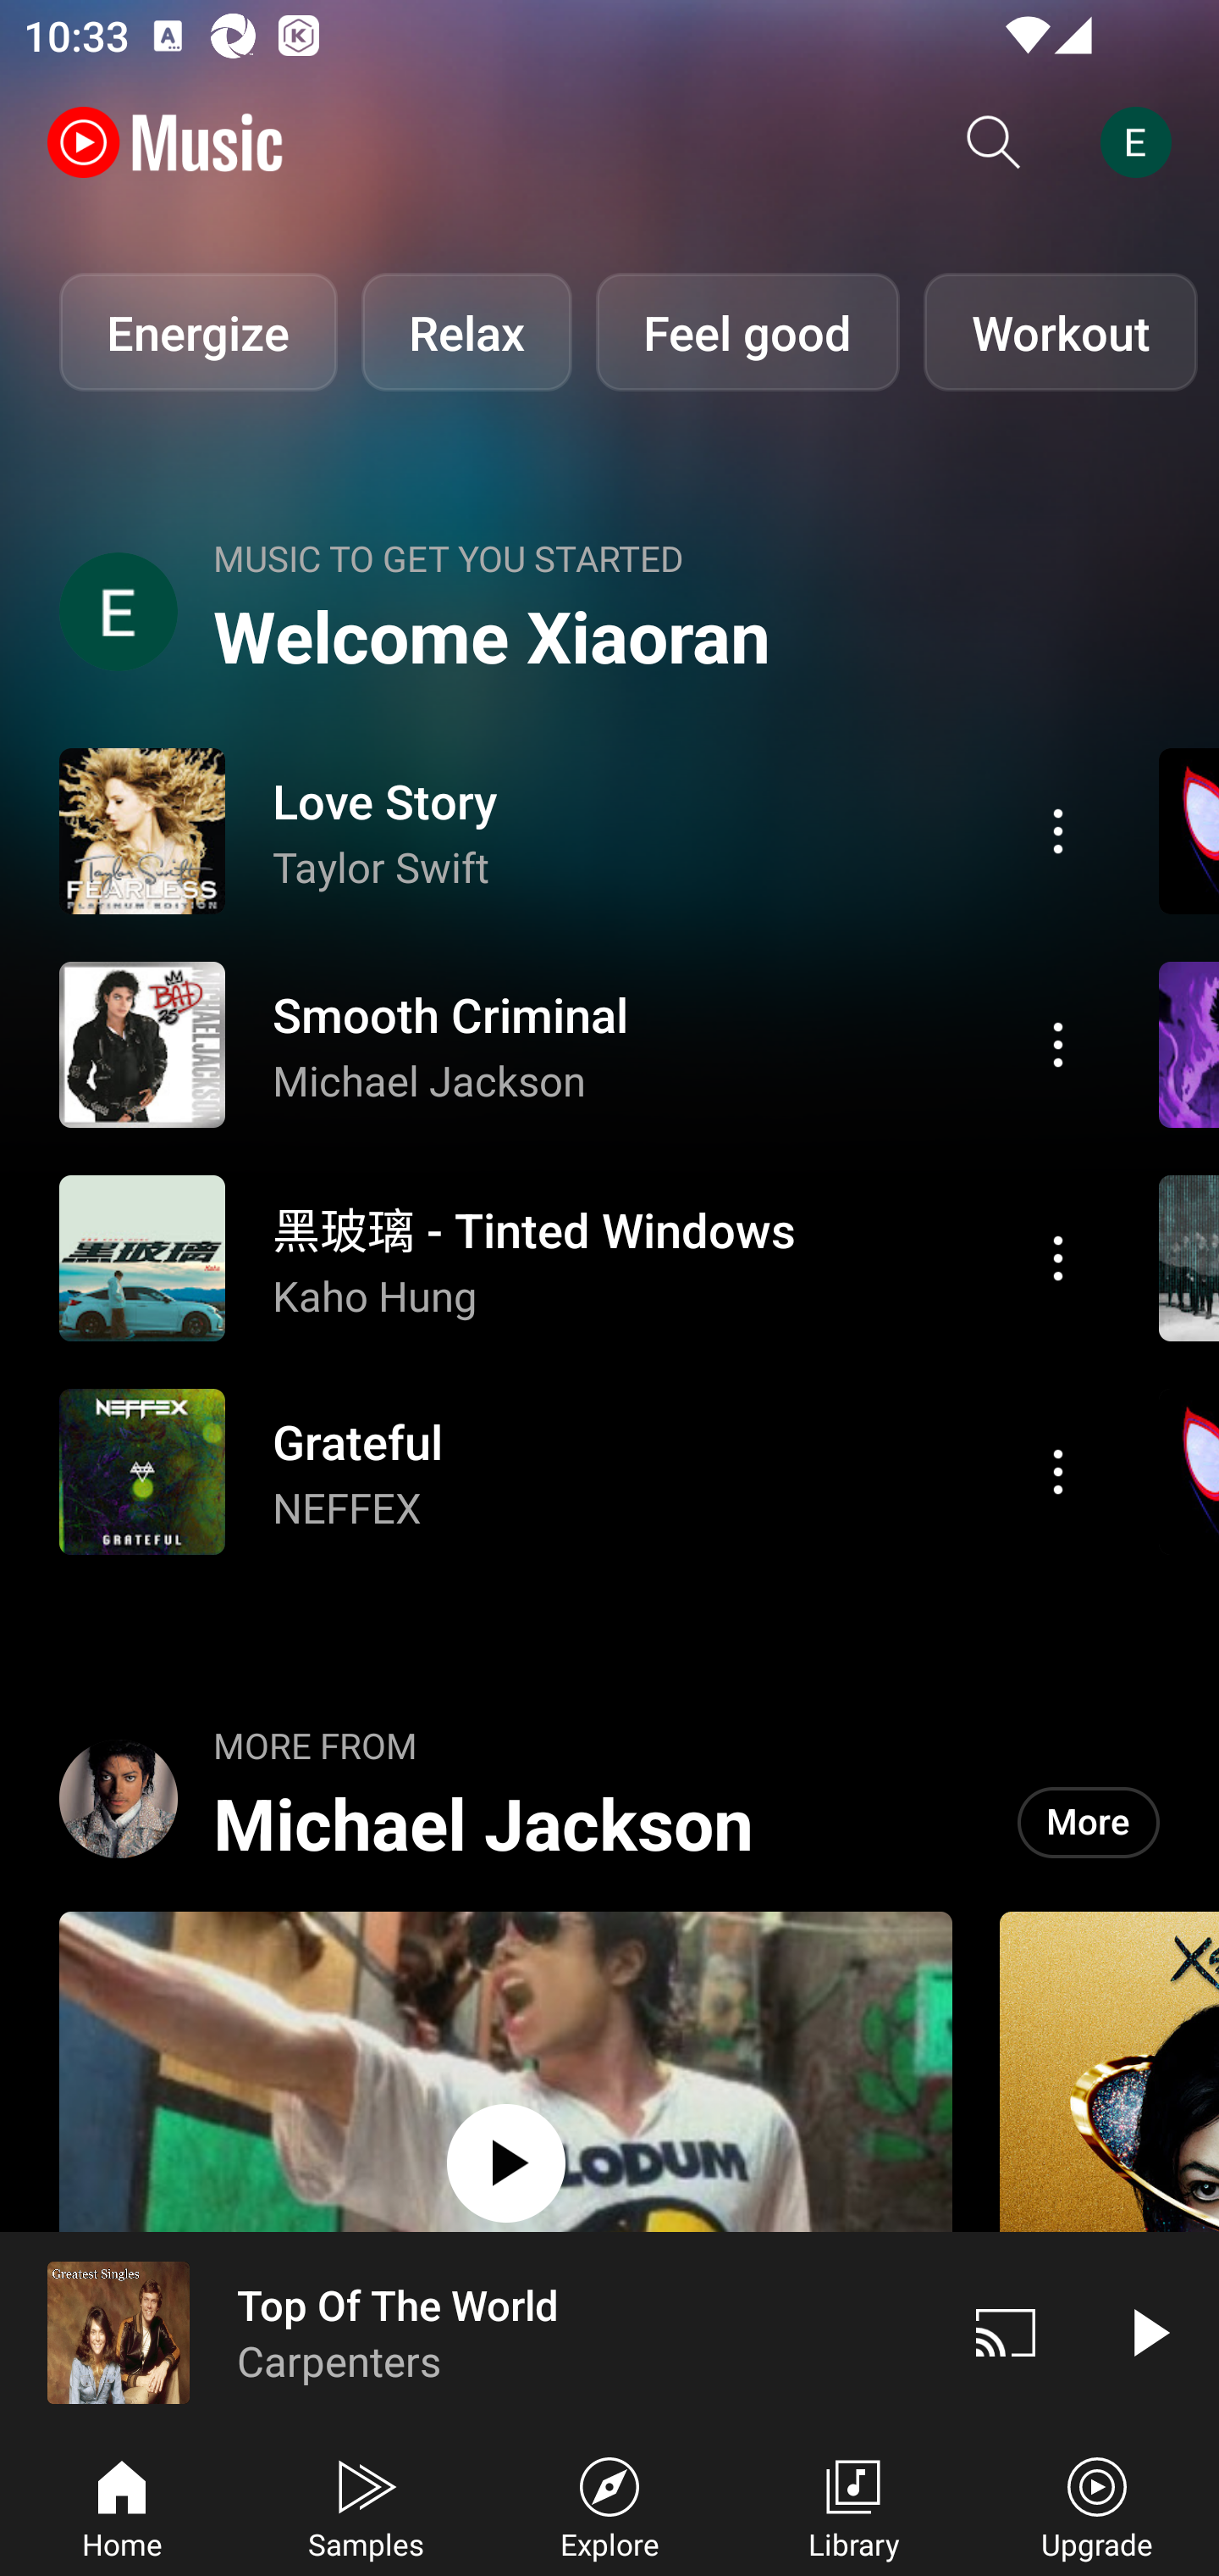  I want to click on Action menu, so click(573, 1044).